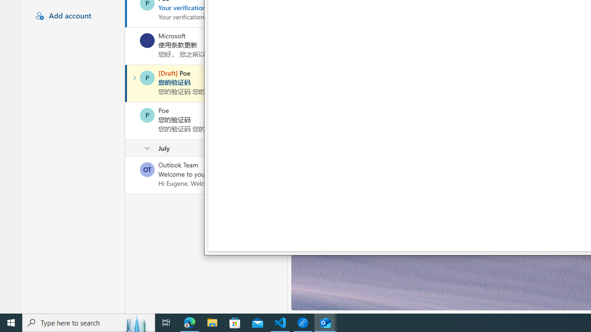 The image size is (591, 332). What do you see at coordinates (303, 323) in the screenshot?
I see `Edge Feedback - 1 running window` at bounding box center [303, 323].